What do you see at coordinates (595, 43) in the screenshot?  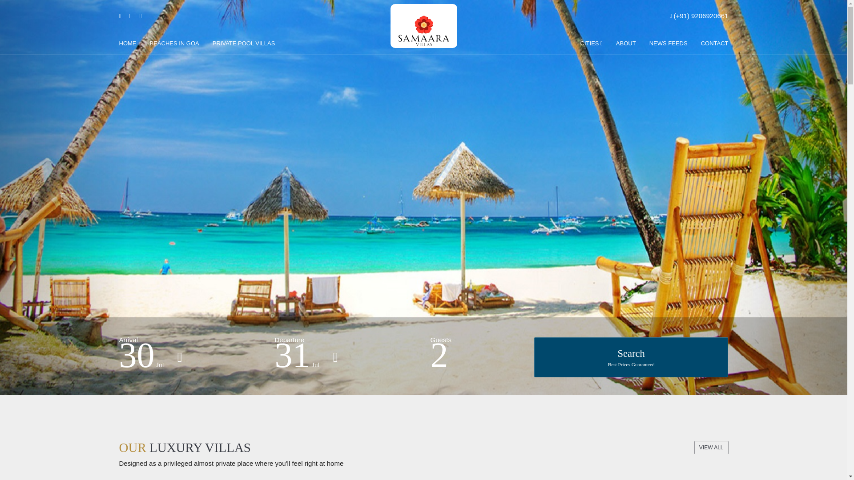 I see `2` at bounding box center [595, 43].